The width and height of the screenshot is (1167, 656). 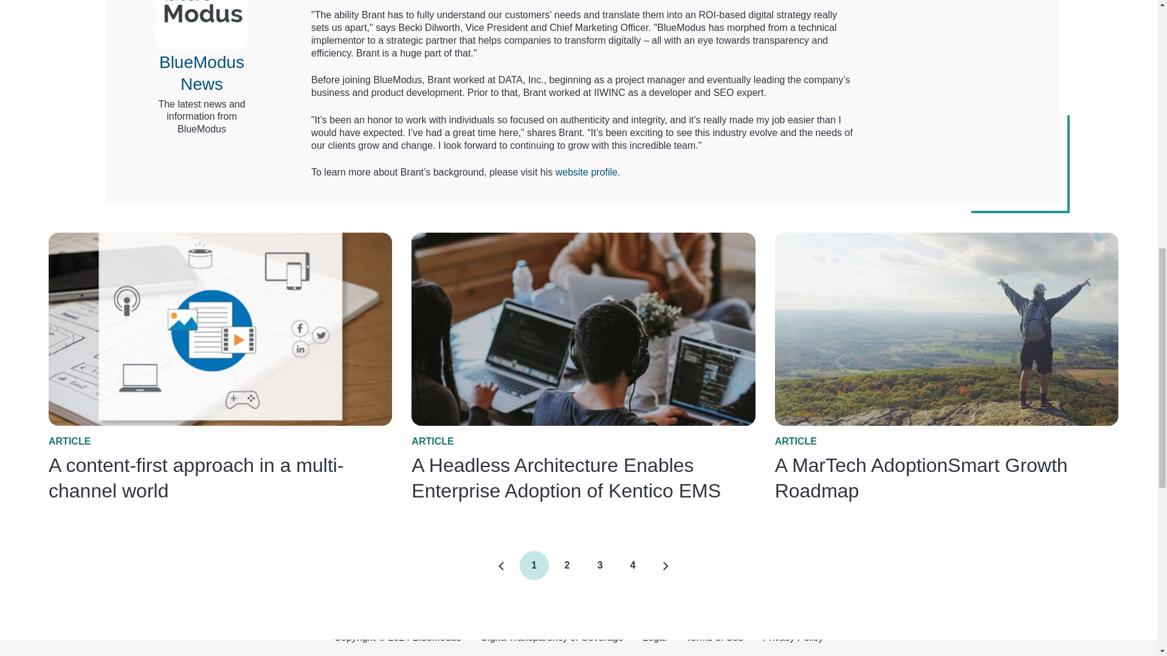 I want to click on 4, so click(x=501, y=566).